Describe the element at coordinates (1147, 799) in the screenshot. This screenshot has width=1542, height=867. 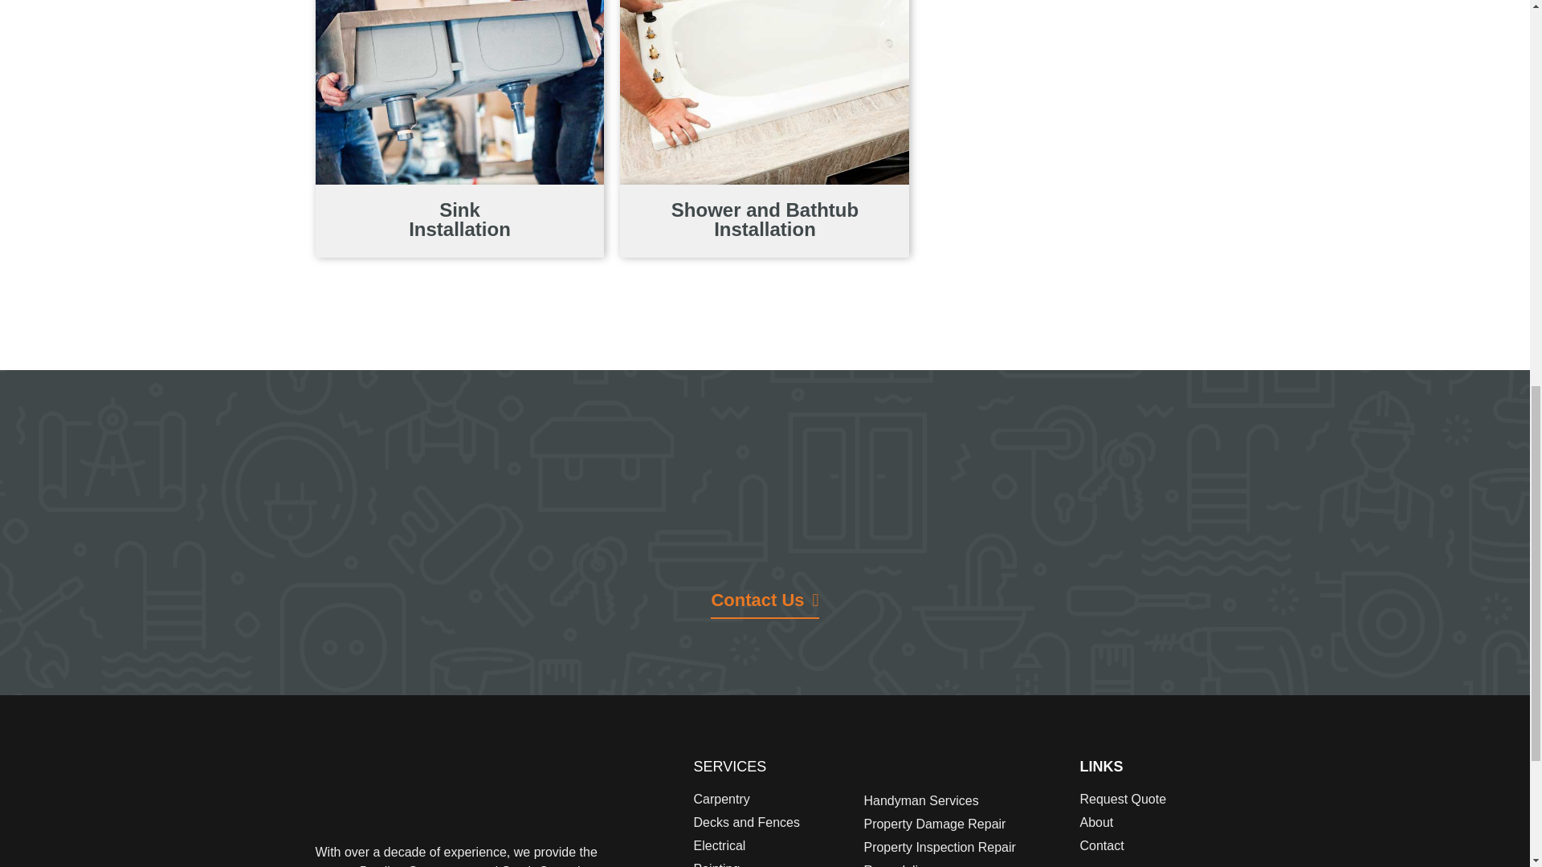
I see `Request Quote` at that location.